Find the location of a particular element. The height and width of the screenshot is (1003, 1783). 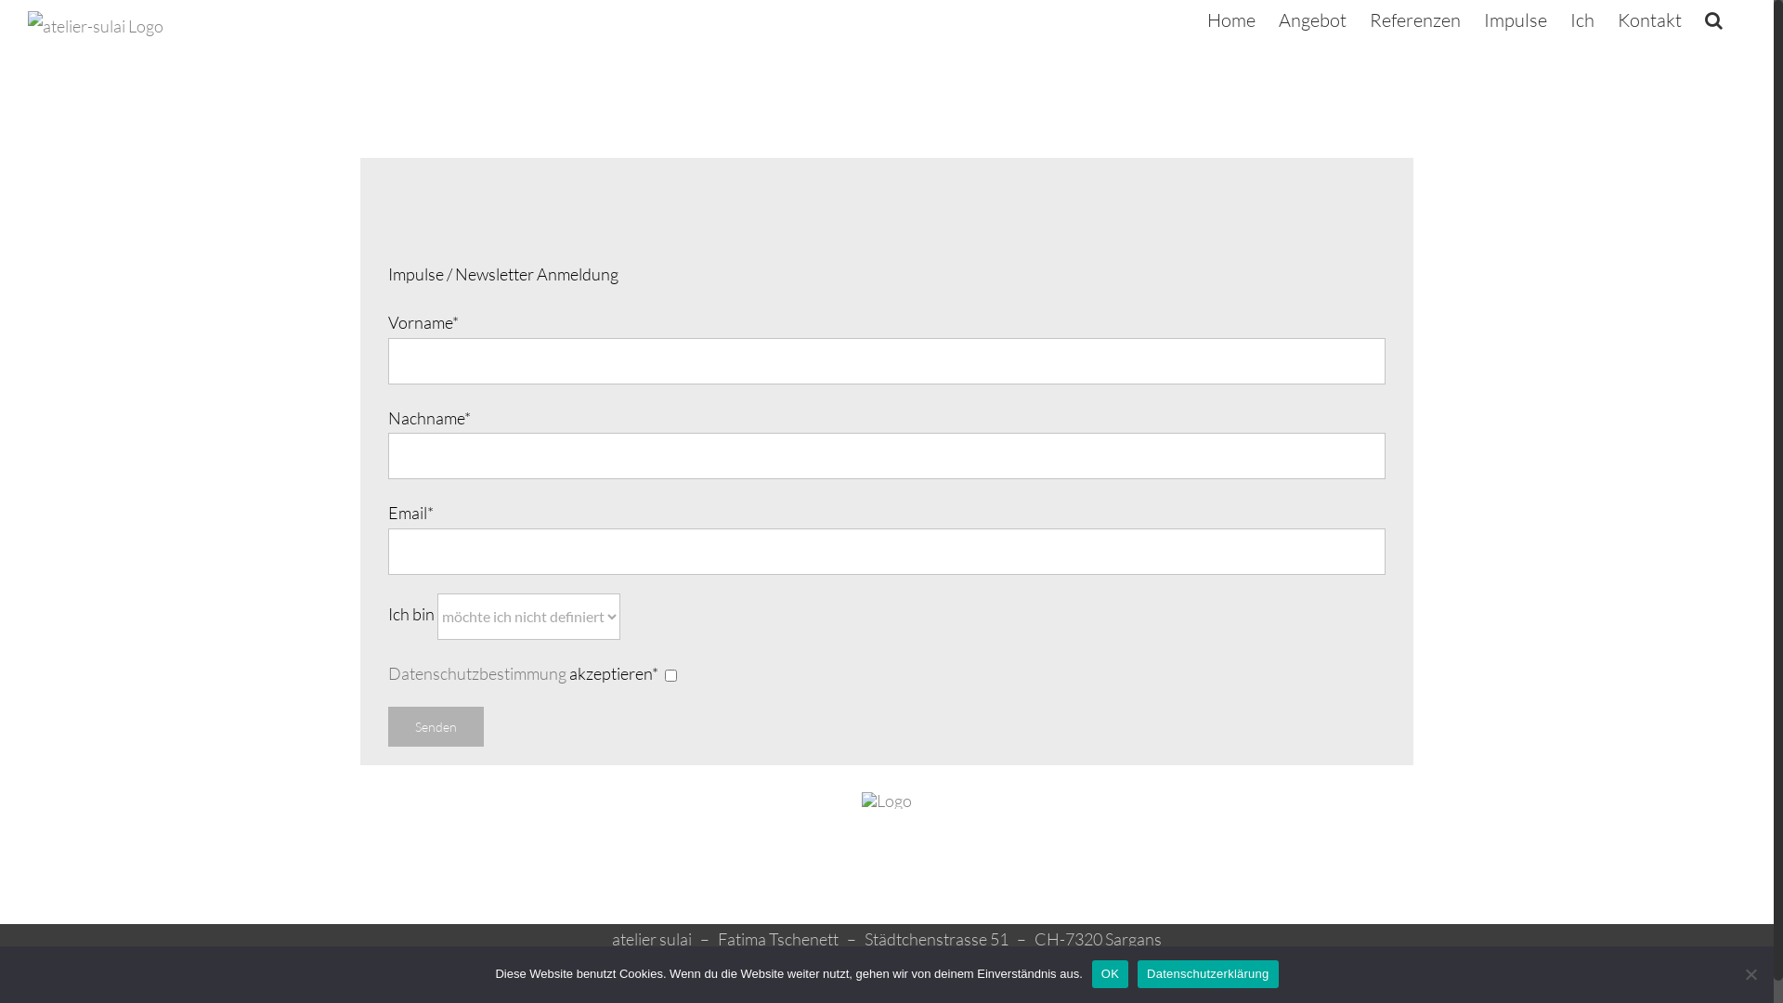

Impulse is located at coordinates (1516, 20).